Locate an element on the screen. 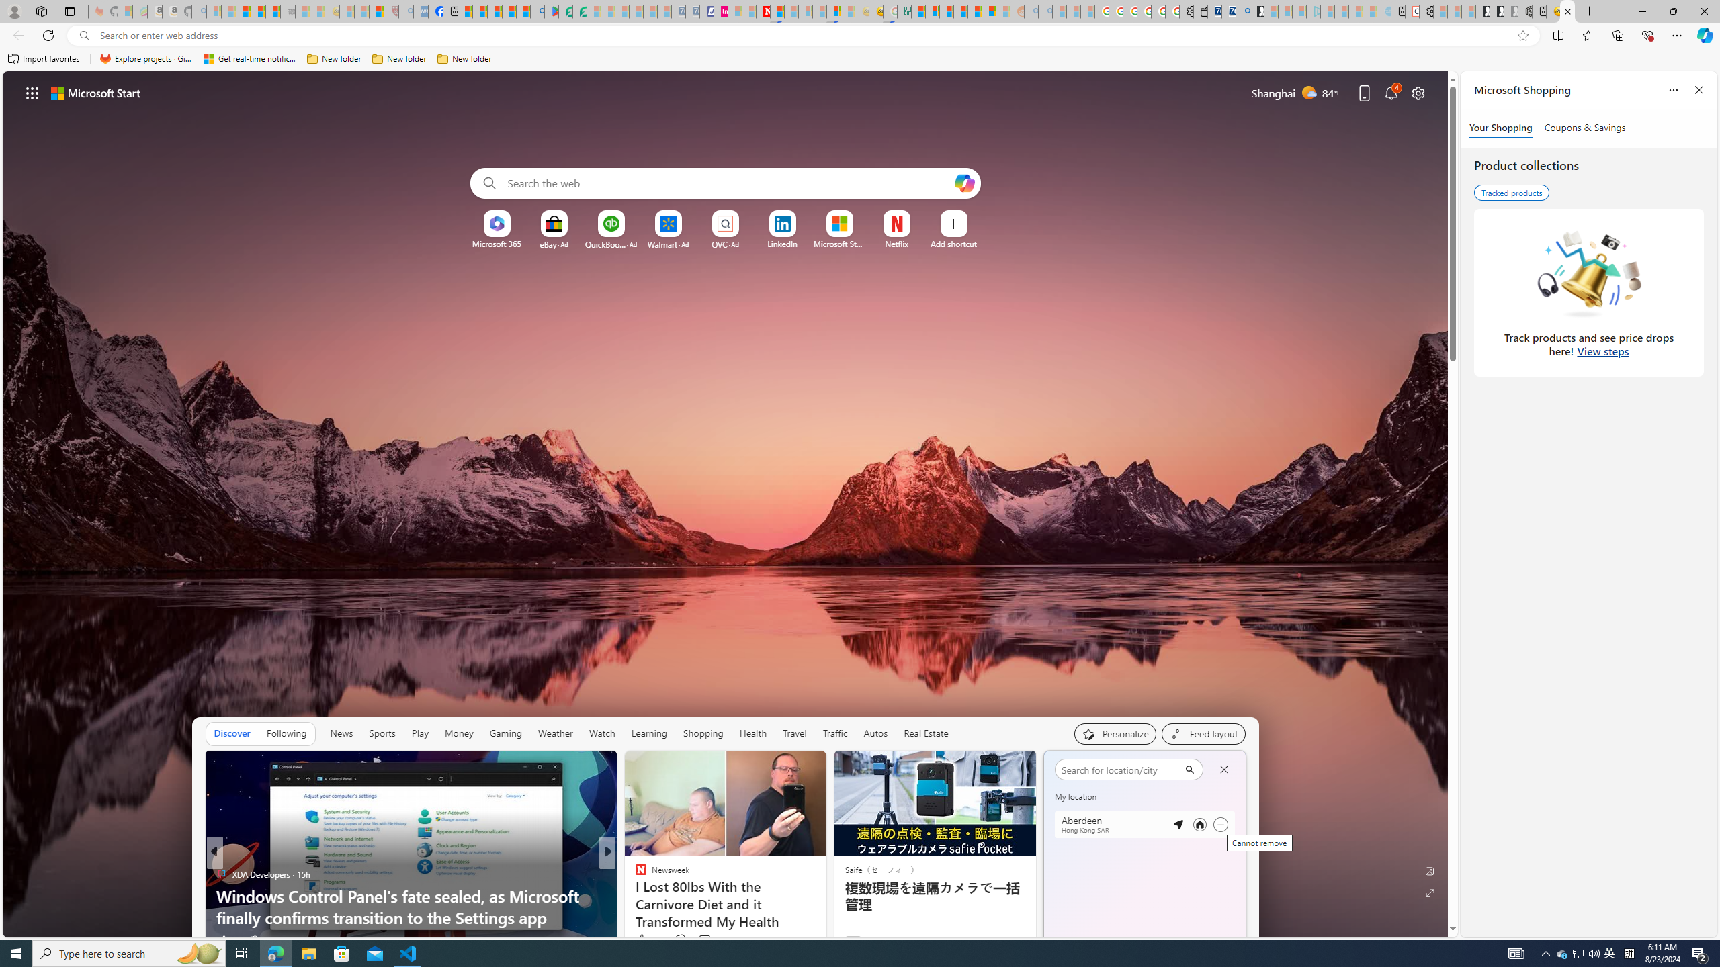 This screenshot has width=1720, height=967. Cancel is located at coordinates (1223, 770).